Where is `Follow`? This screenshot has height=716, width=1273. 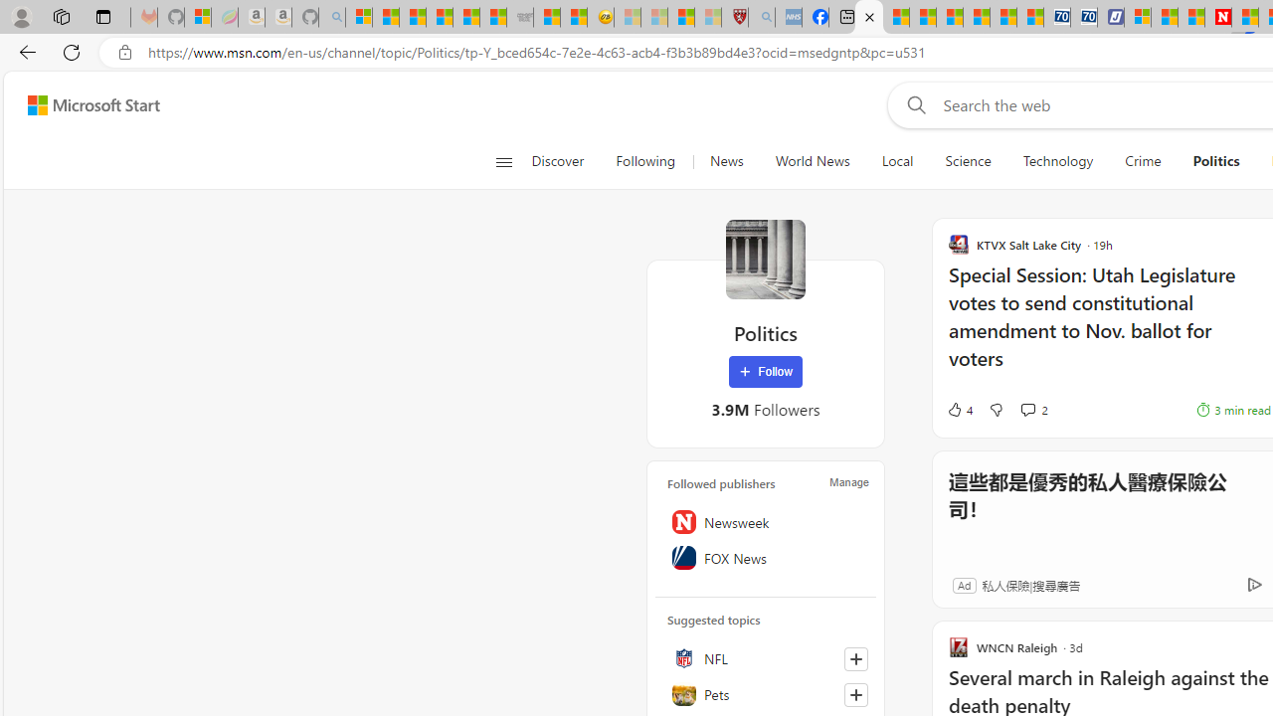 Follow is located at coordinates (766, 372).